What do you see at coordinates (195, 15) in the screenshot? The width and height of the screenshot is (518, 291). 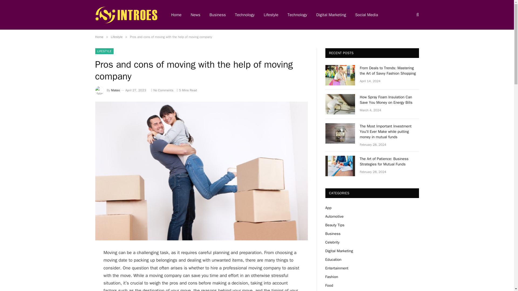 I see `News` at bounding box center [195, 15].